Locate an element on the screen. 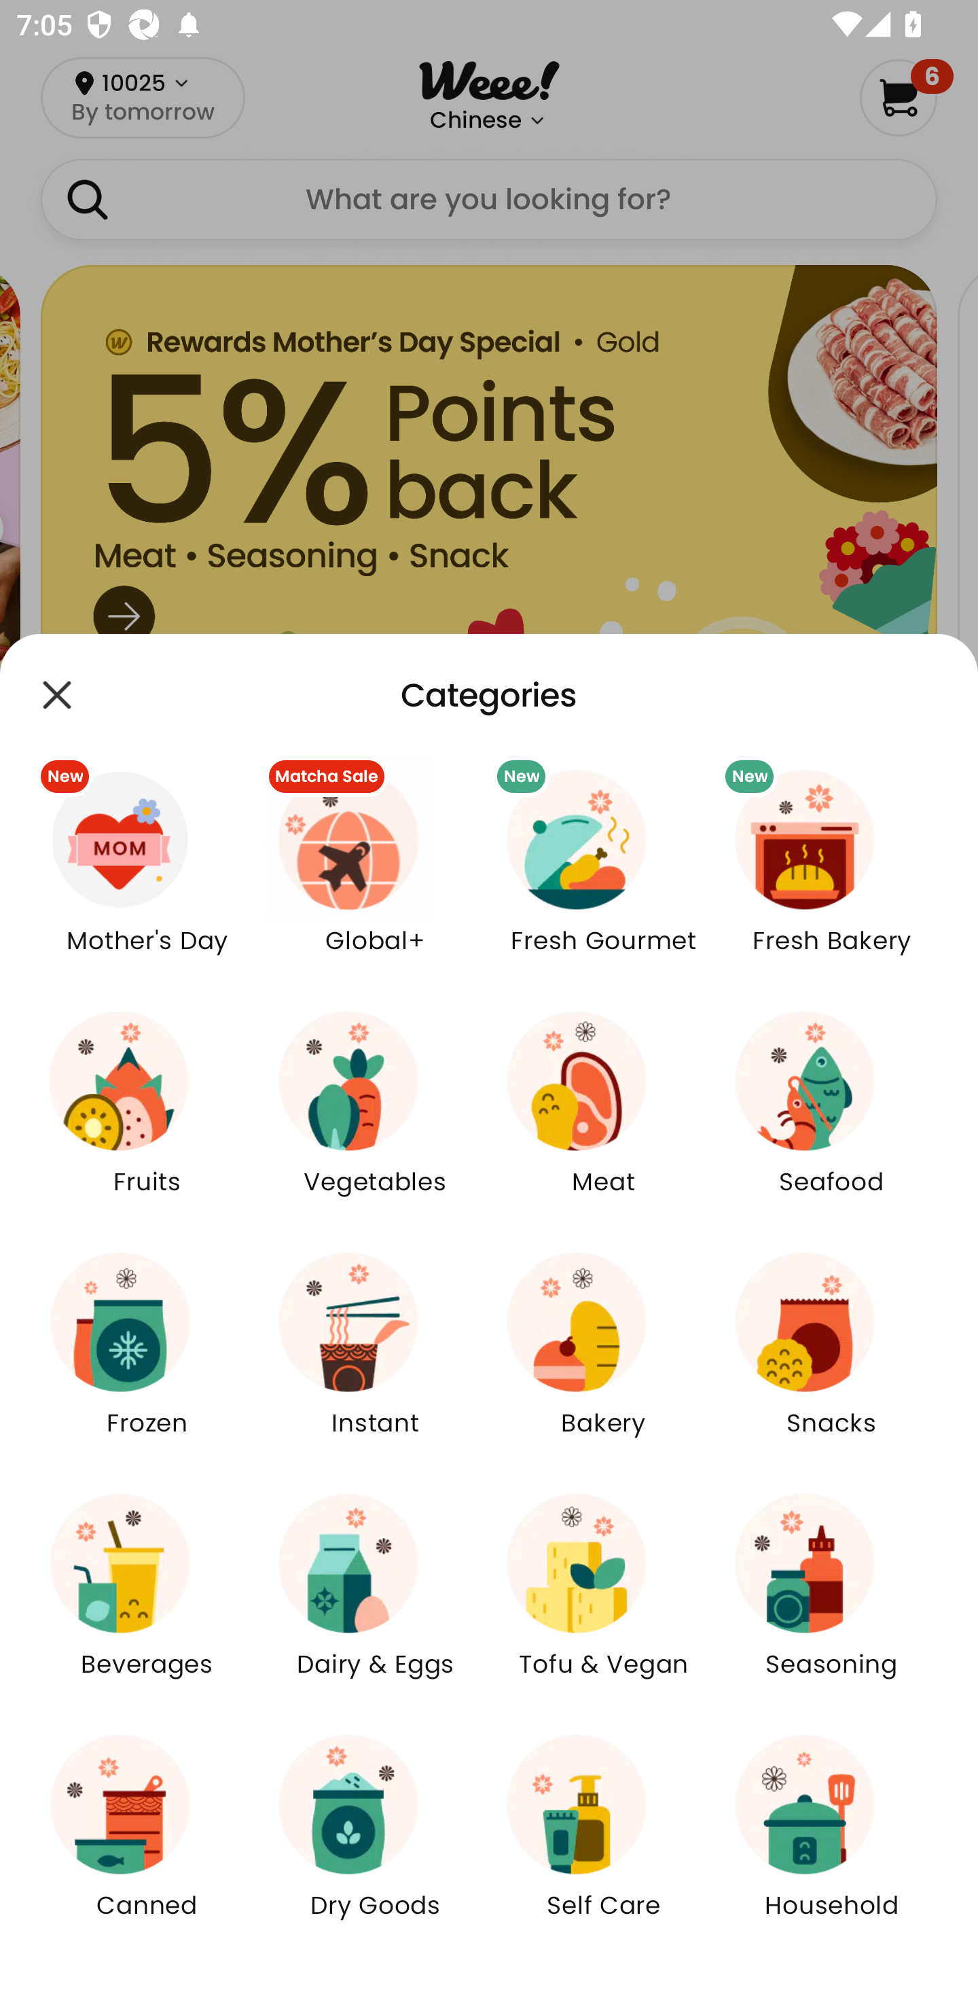 This screenshot has height=2011, width=978. Matcha Sale Global+ is located at coordinates (375, 876).